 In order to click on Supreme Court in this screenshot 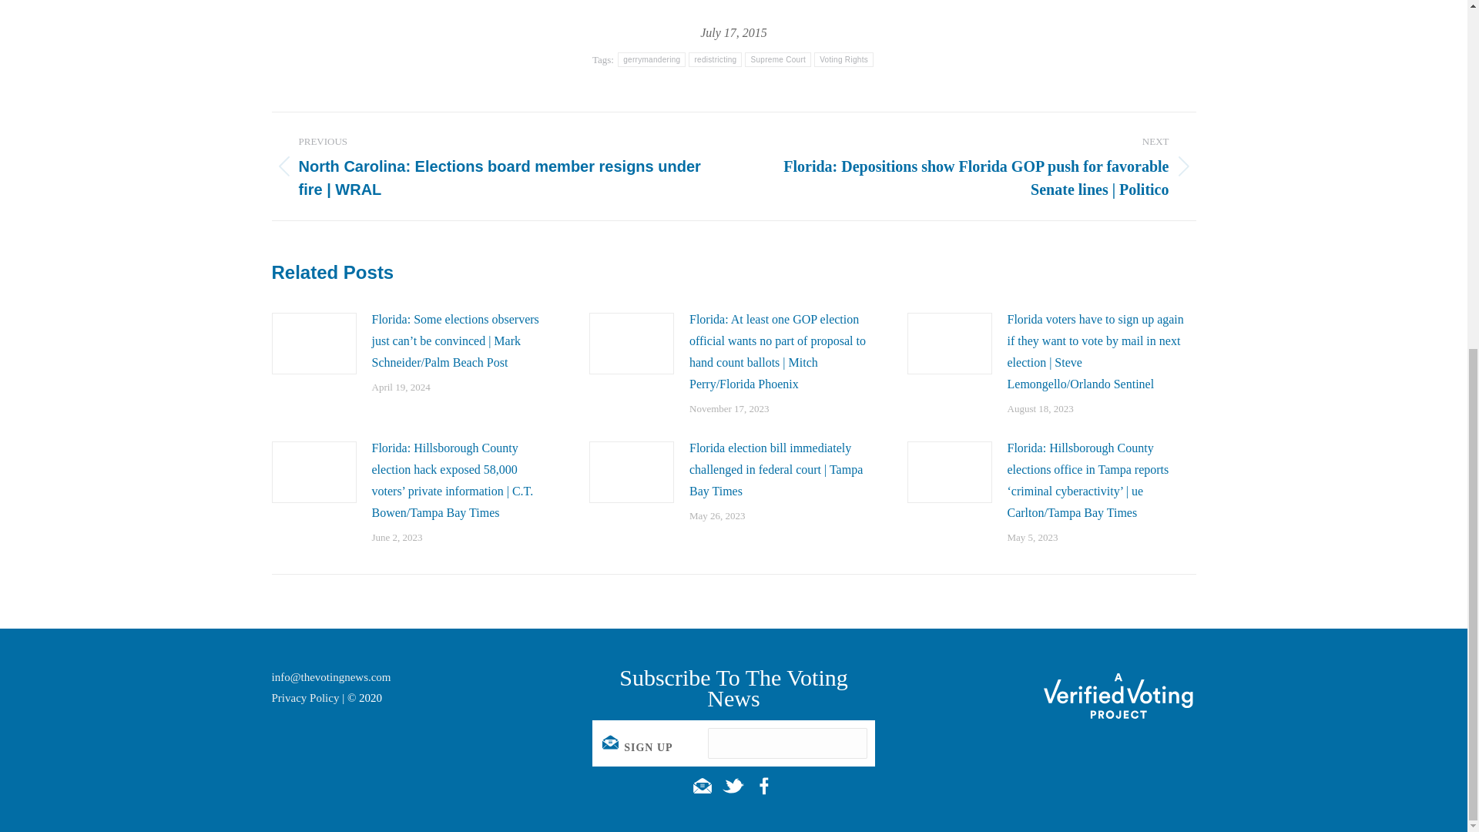, I will do `click(778, 60)`.